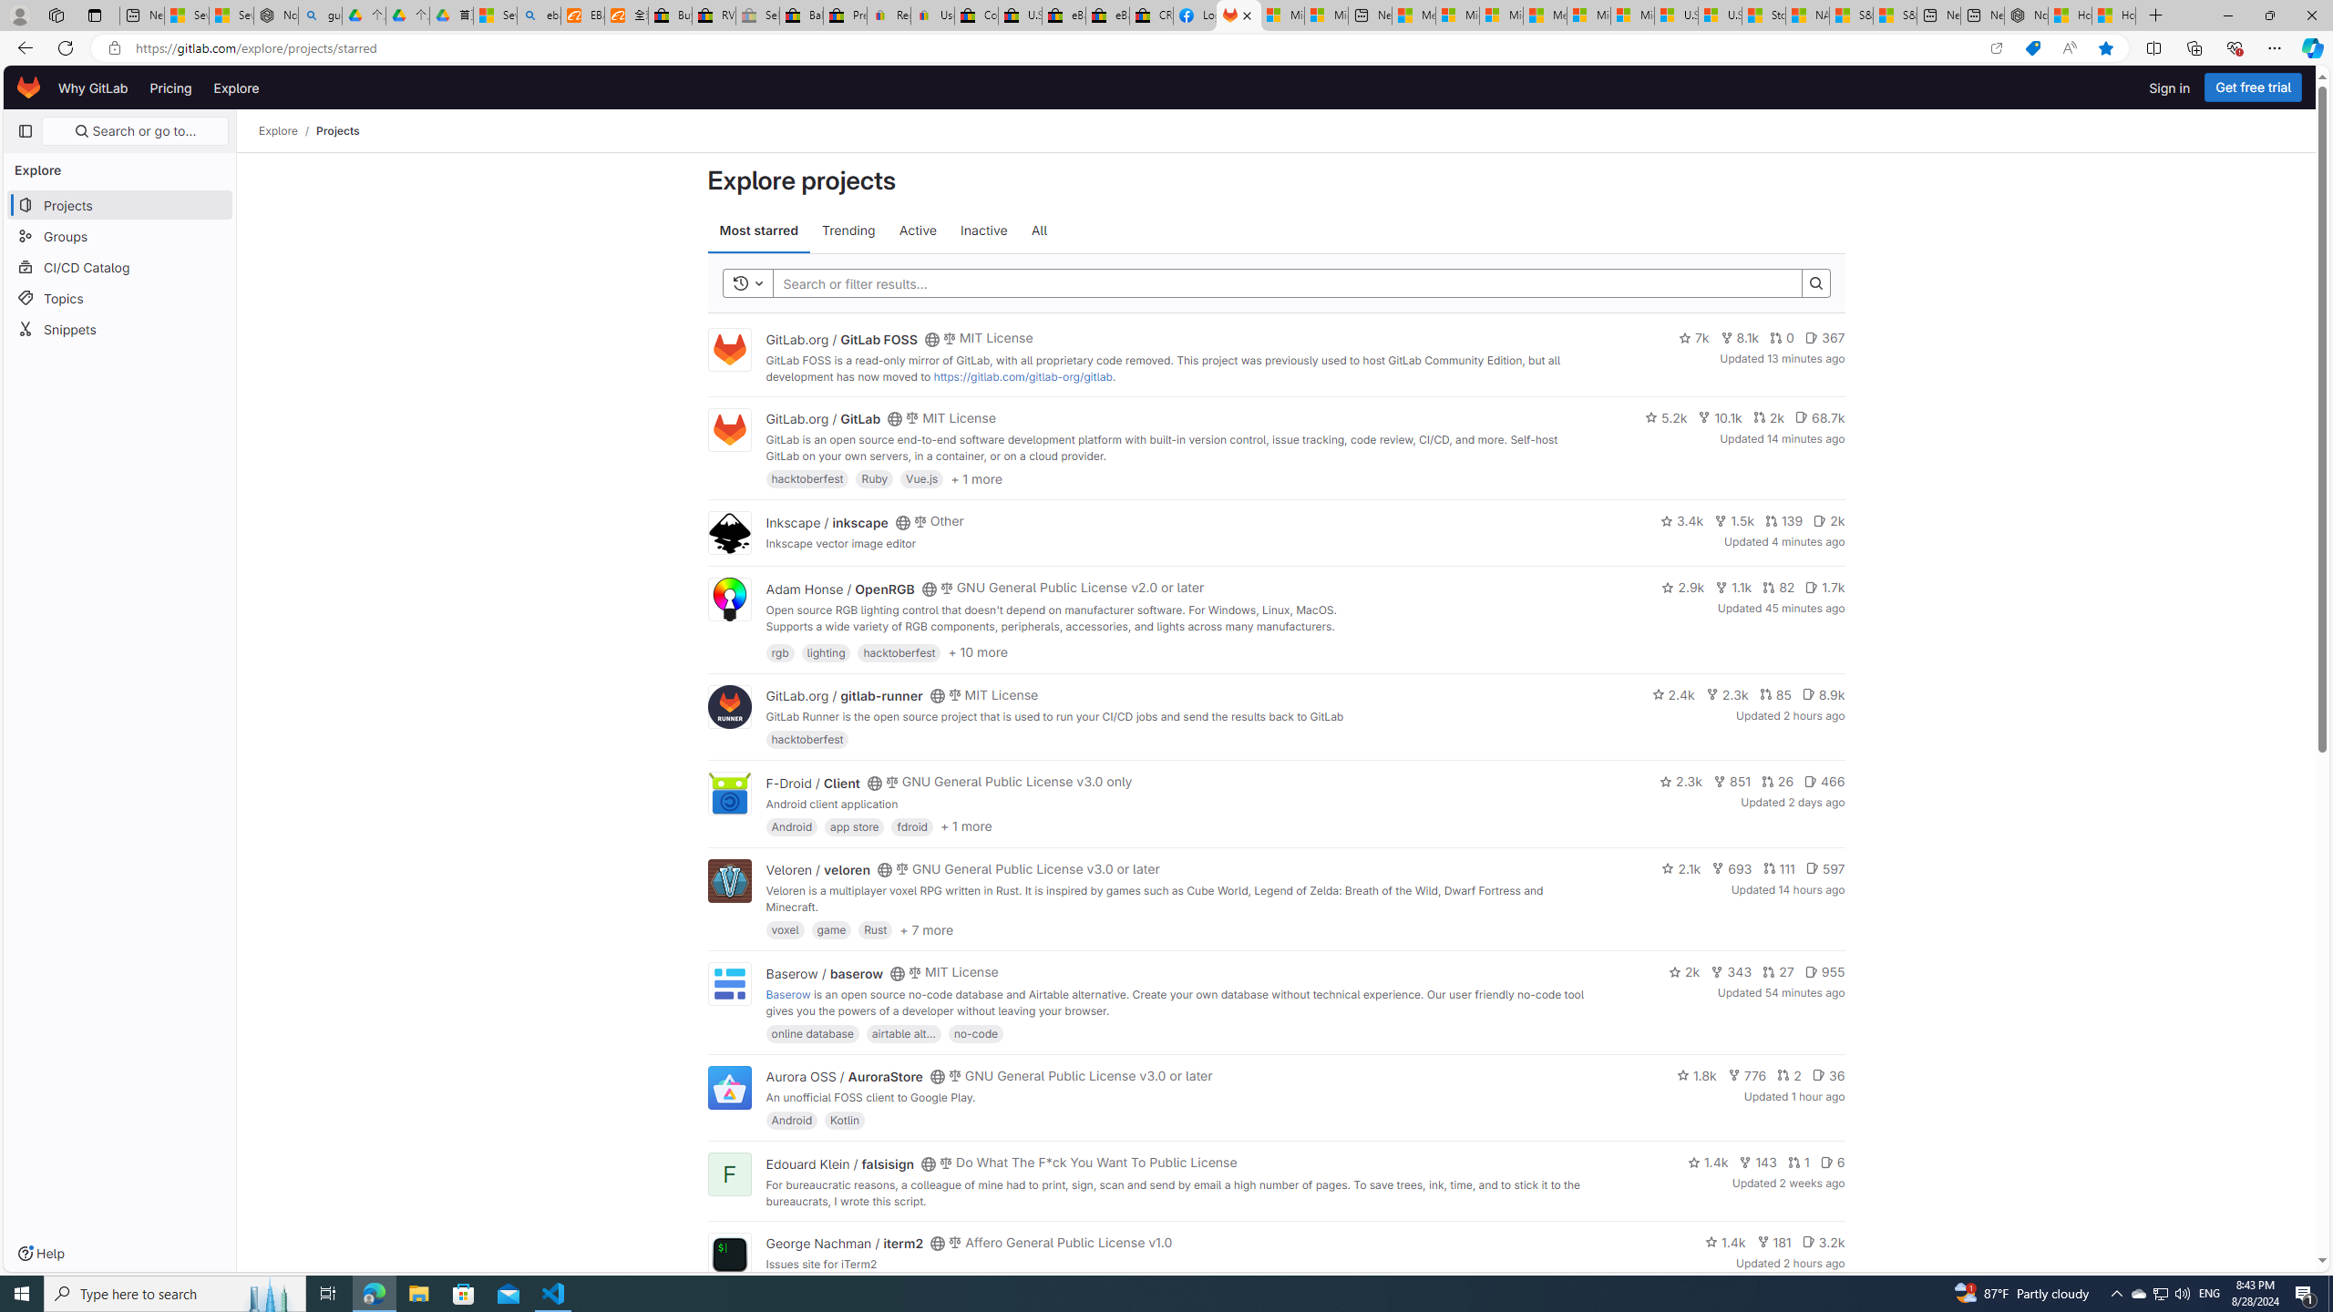 The width and height of the screenshot is (2333, 1312). Describe the element at coordinates (29, 87) in the screenshot. I see `Homepage` at that location.